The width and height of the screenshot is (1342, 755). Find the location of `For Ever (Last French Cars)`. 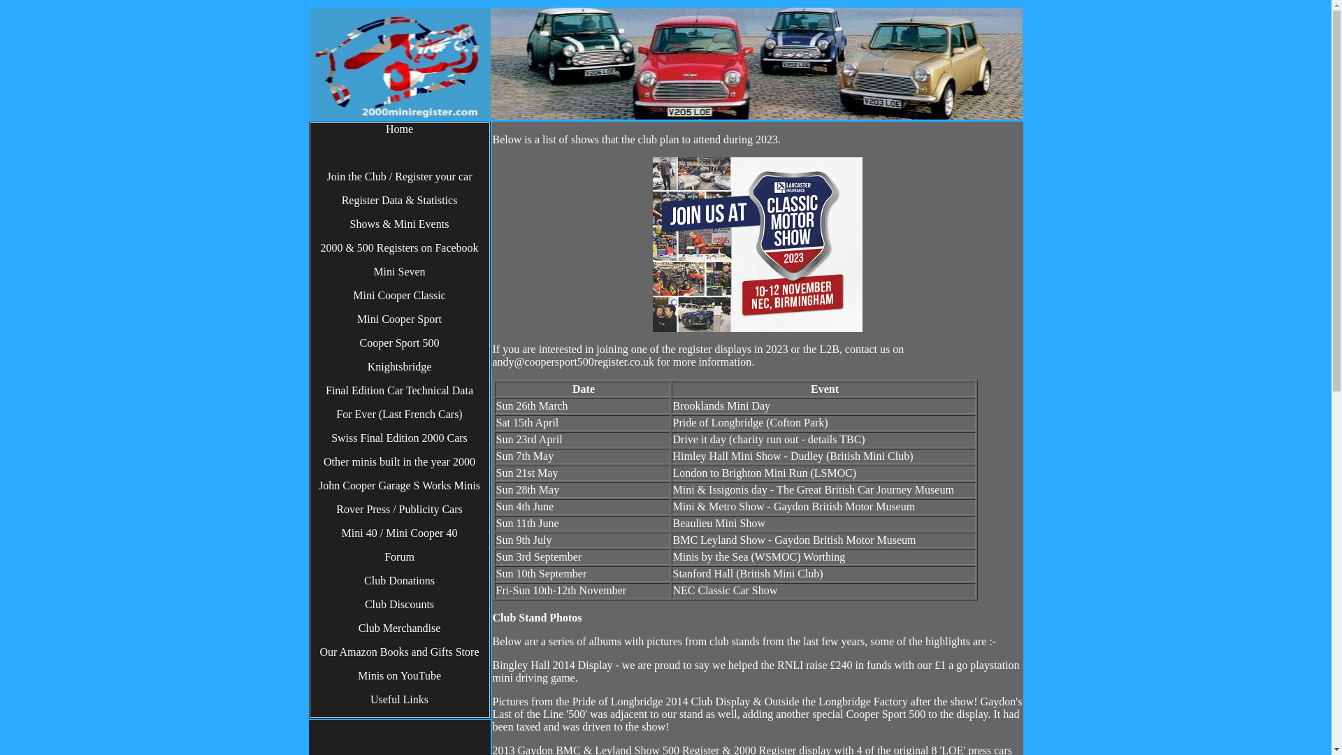

For Ever (Last French Cars) is located at coordinates (400, 415).